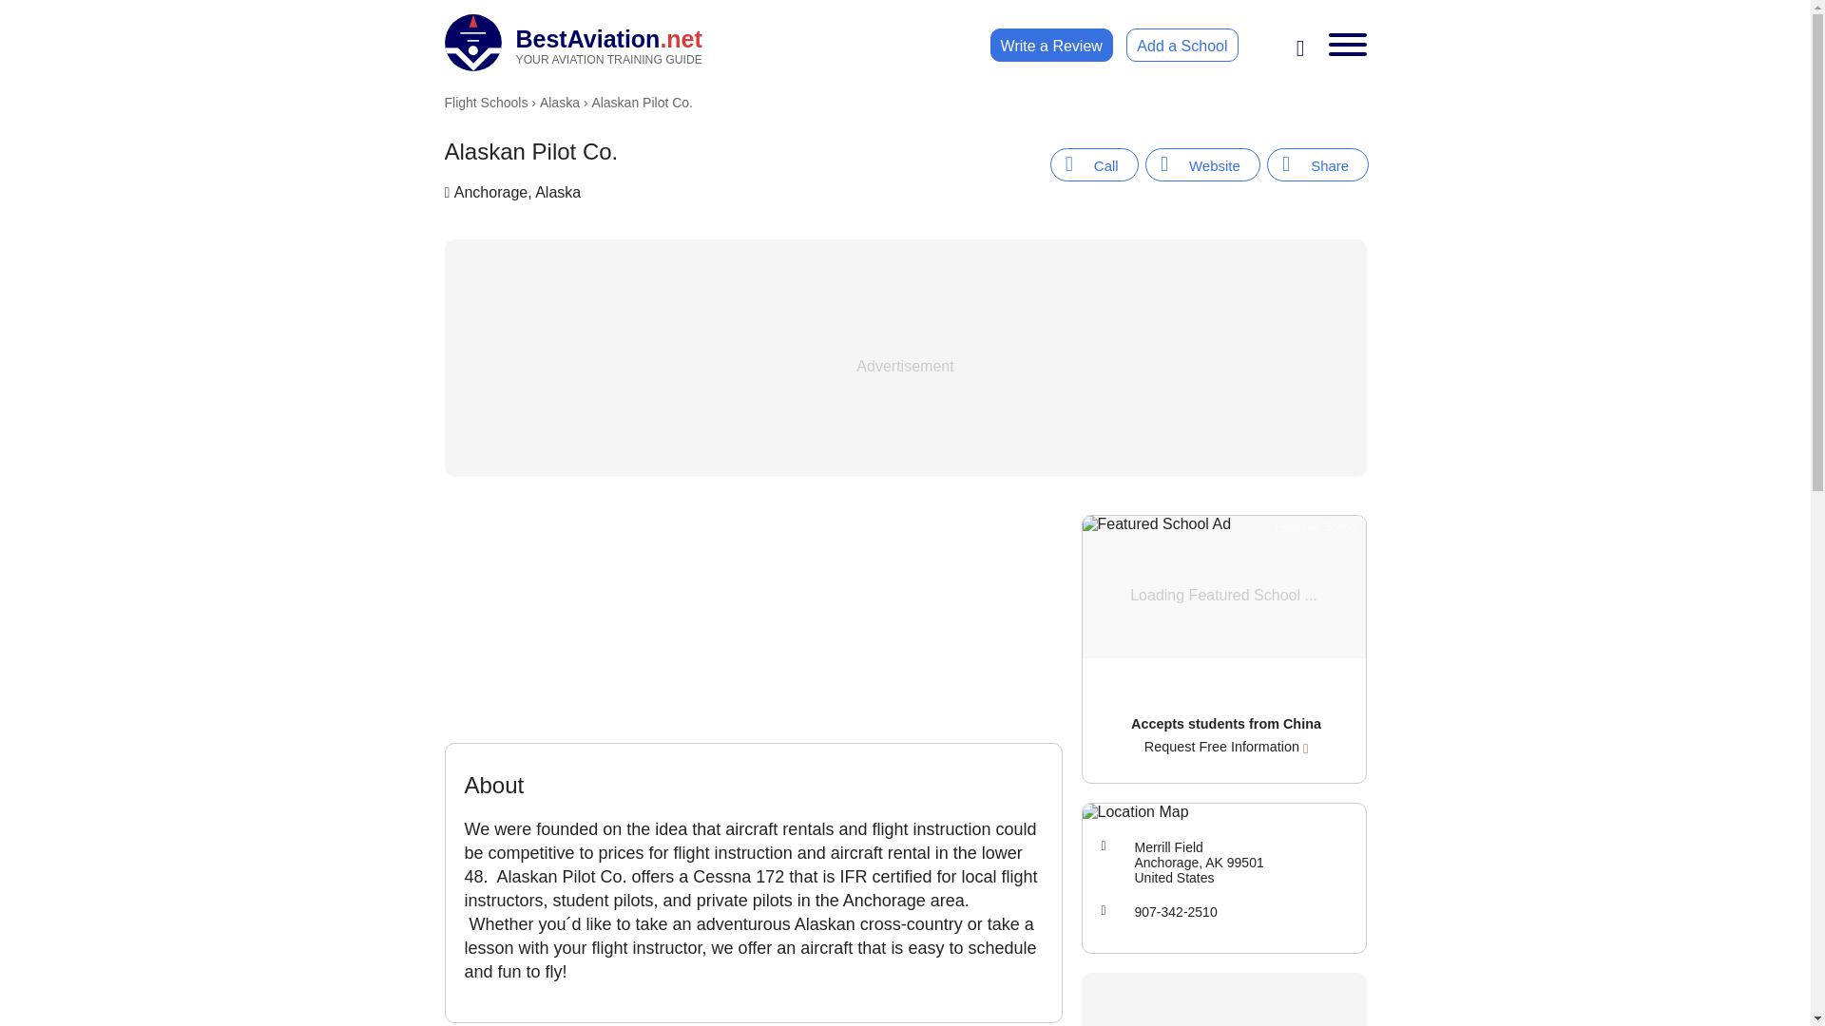 The height and width of the screenshot is (1026, 1825). I want to click on Website, so click(1203, 164).